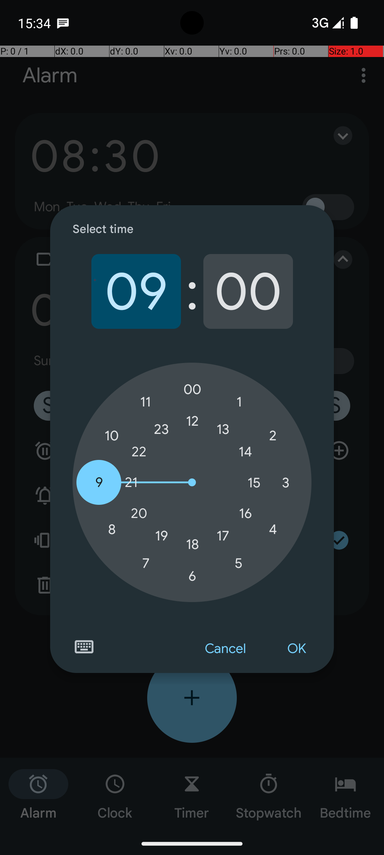  Describe the element at coordinates (112, 529) in the screenshot. I see `8` at that location.